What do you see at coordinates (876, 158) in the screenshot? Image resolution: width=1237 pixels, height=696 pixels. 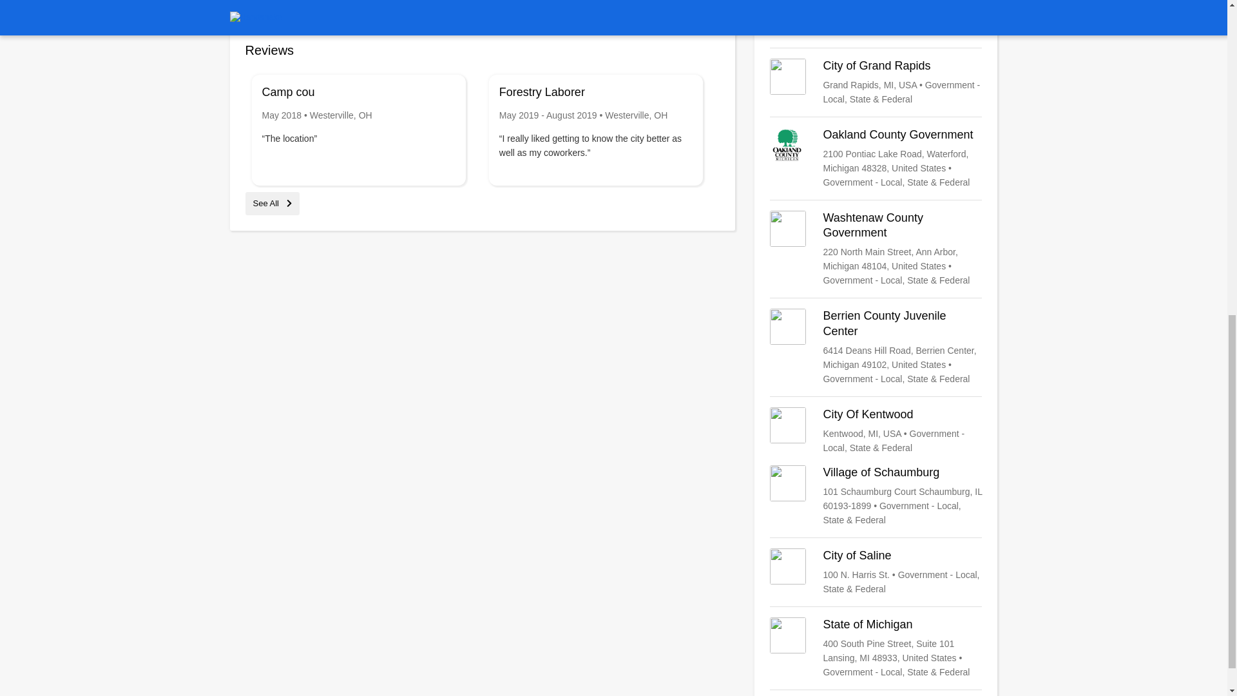 I see `Oakland County Government` at bounding box center [876, 158].